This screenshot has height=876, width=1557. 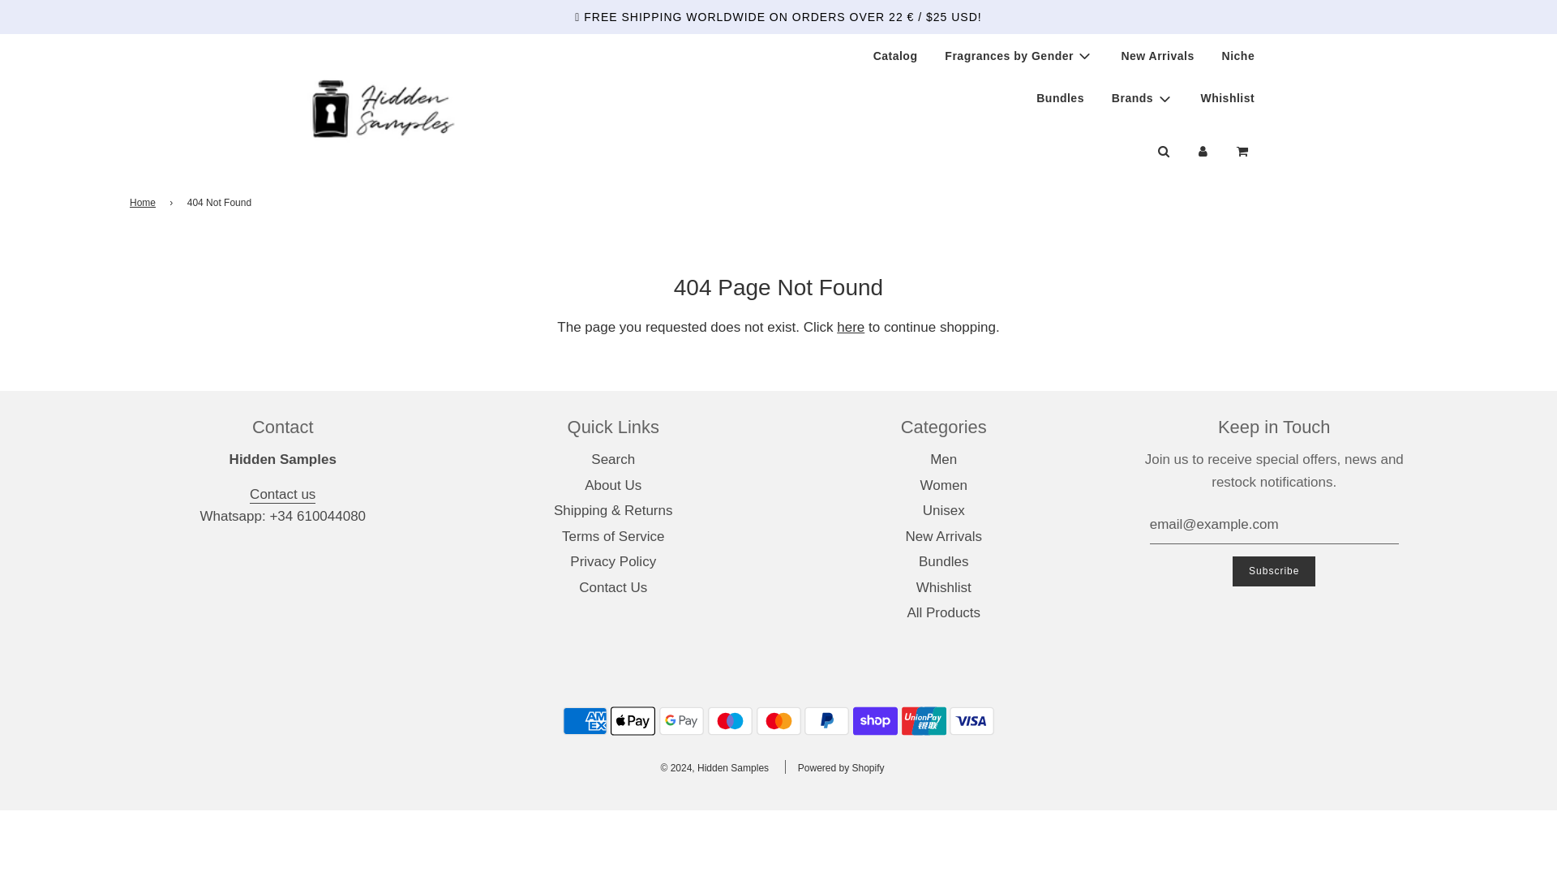 I want to click on Catalog, so click(x=895, y=56).